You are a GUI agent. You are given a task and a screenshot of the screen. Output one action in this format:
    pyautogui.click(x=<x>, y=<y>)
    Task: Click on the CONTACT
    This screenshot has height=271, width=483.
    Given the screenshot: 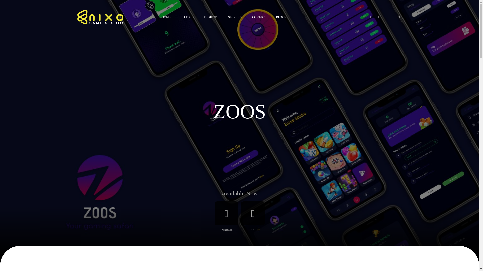 What is the action you would take?
    pyautogui.click(x=259, y=17)
    